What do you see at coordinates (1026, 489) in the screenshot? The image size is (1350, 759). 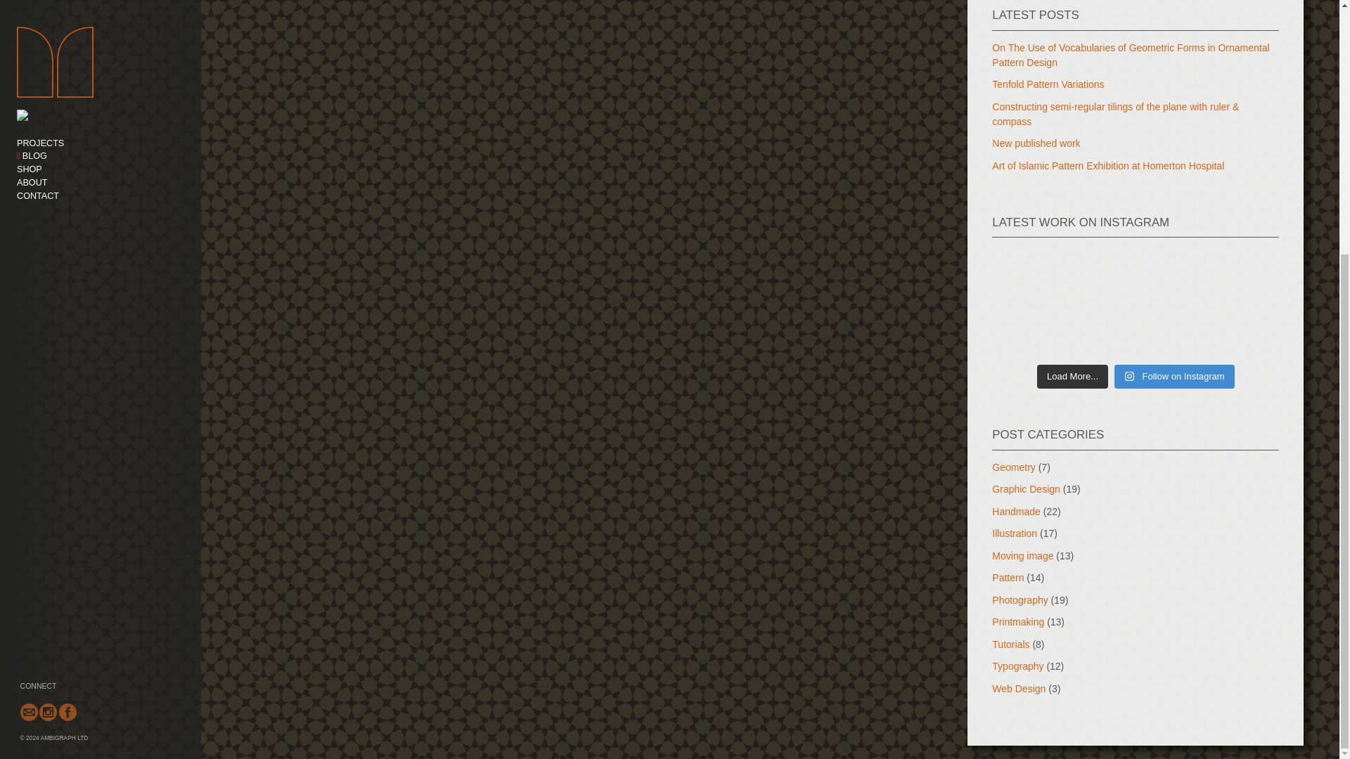 I see `Graphic Design` at bounding box center [1026, 489].